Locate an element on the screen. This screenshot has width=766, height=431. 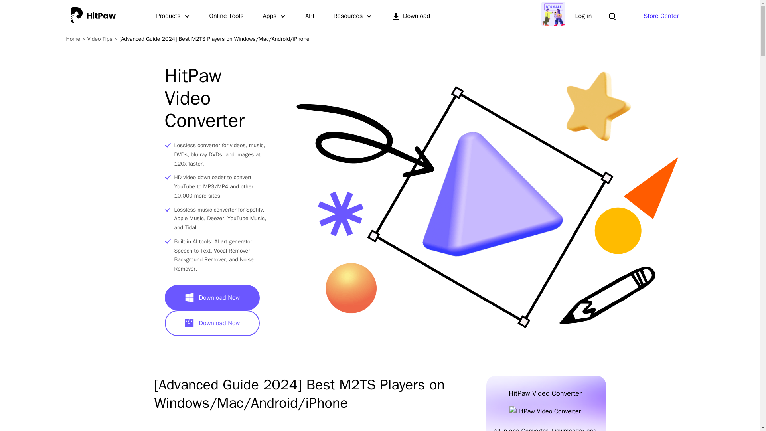
Store Center is located at coordinates (661, 16).